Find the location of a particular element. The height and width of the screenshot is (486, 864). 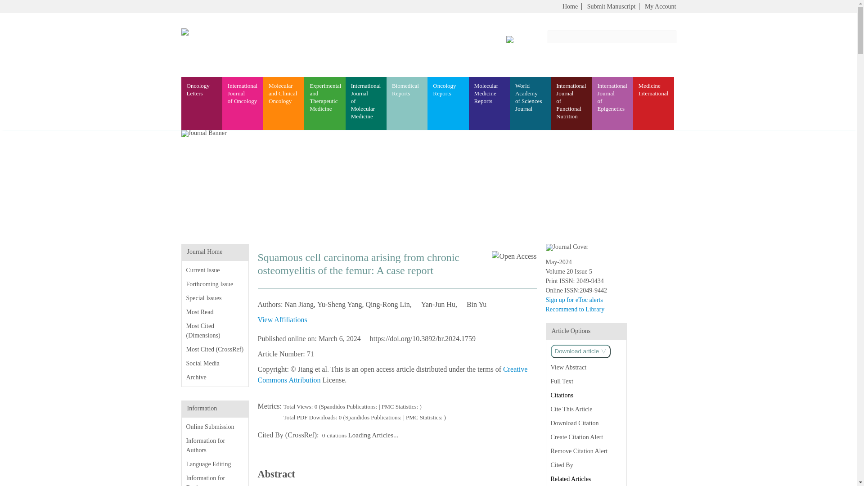

Most Read is located at coordinates (200, 311).